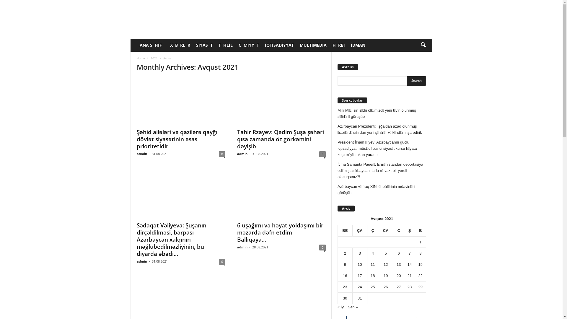  What do you see at coordinates (386, 287) in the screenshot?
I see `26` at bounding box center [386, 287].